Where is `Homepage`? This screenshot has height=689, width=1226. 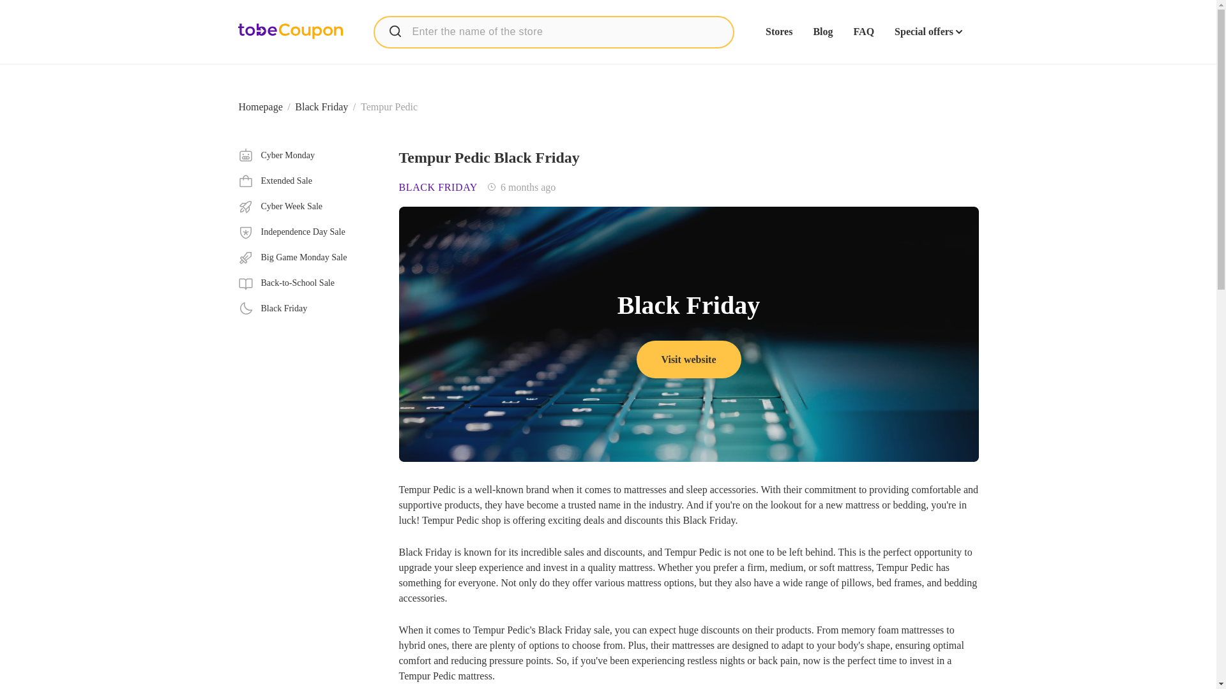
Homepage is located at coordinates (261, 107).